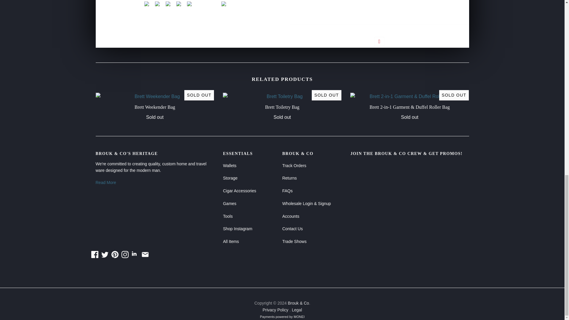 The width and height of the screenshot is (569, 320). What do you see at coordinates (230, 178) in the screenshot?
I see `Storage` at bounding box center [230, 178].